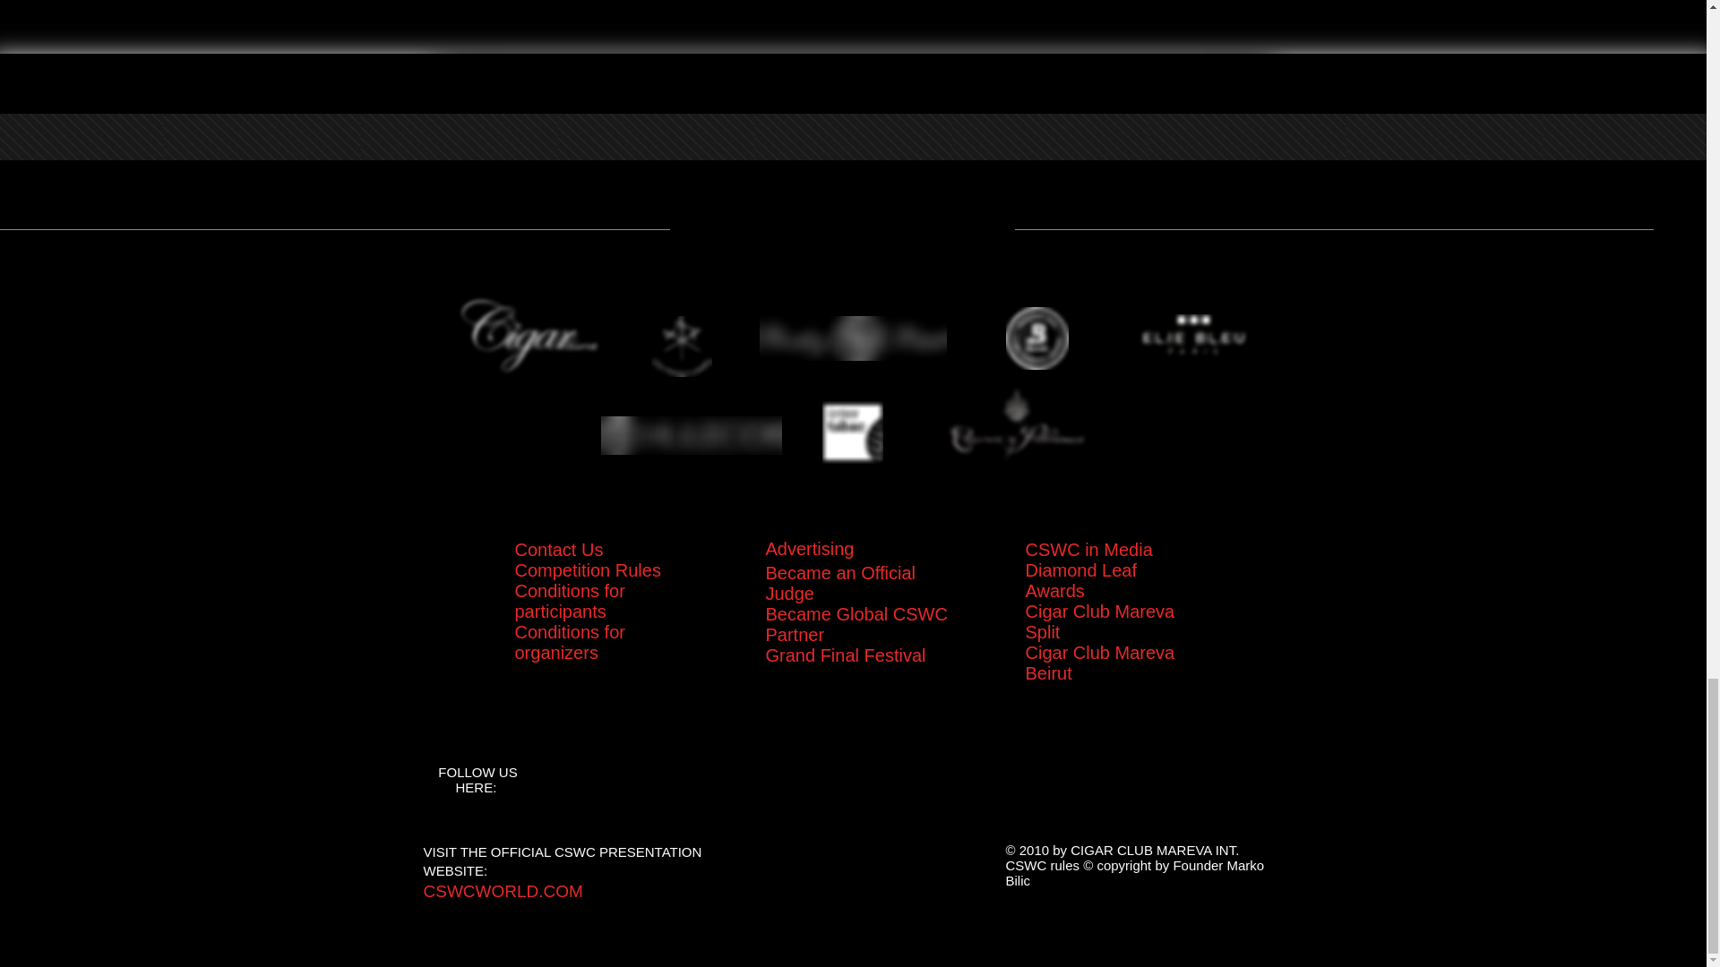  Describe the element at coordinates (569, 602) in the screenshot. I see `Conditions for participants` at that location.